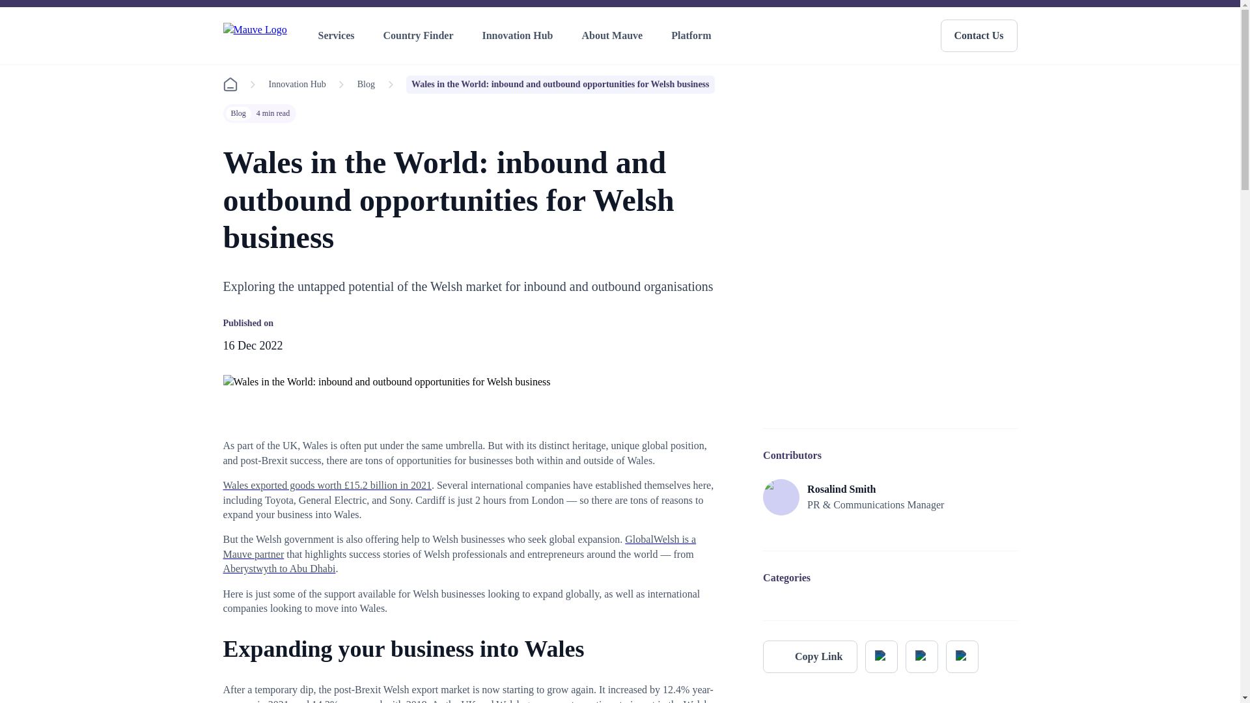  I want to click on Platform, so click(693, 36).